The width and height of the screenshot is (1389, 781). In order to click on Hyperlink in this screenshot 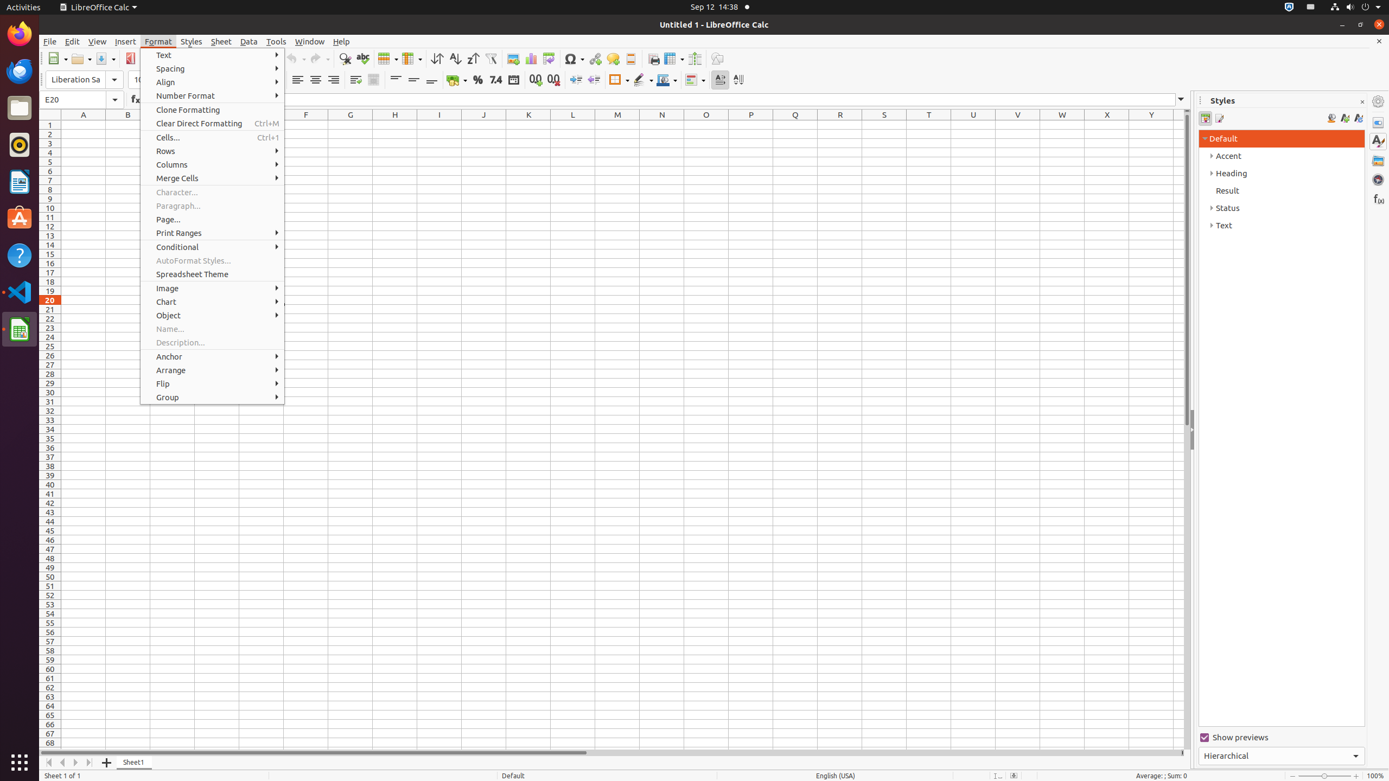, I will do `click(595, 59)`.